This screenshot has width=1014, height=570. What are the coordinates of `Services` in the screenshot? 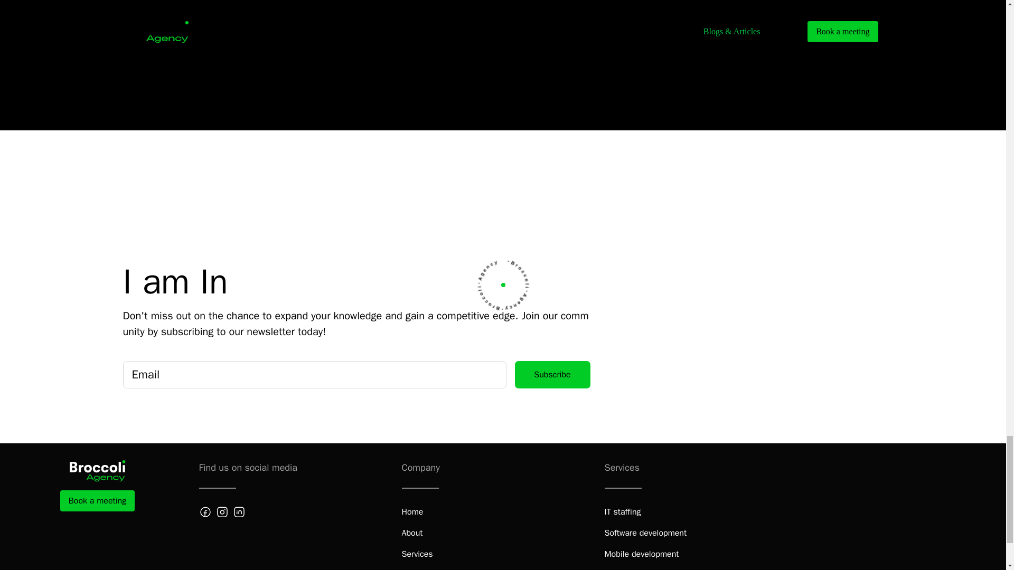 It's located at (417, 554).